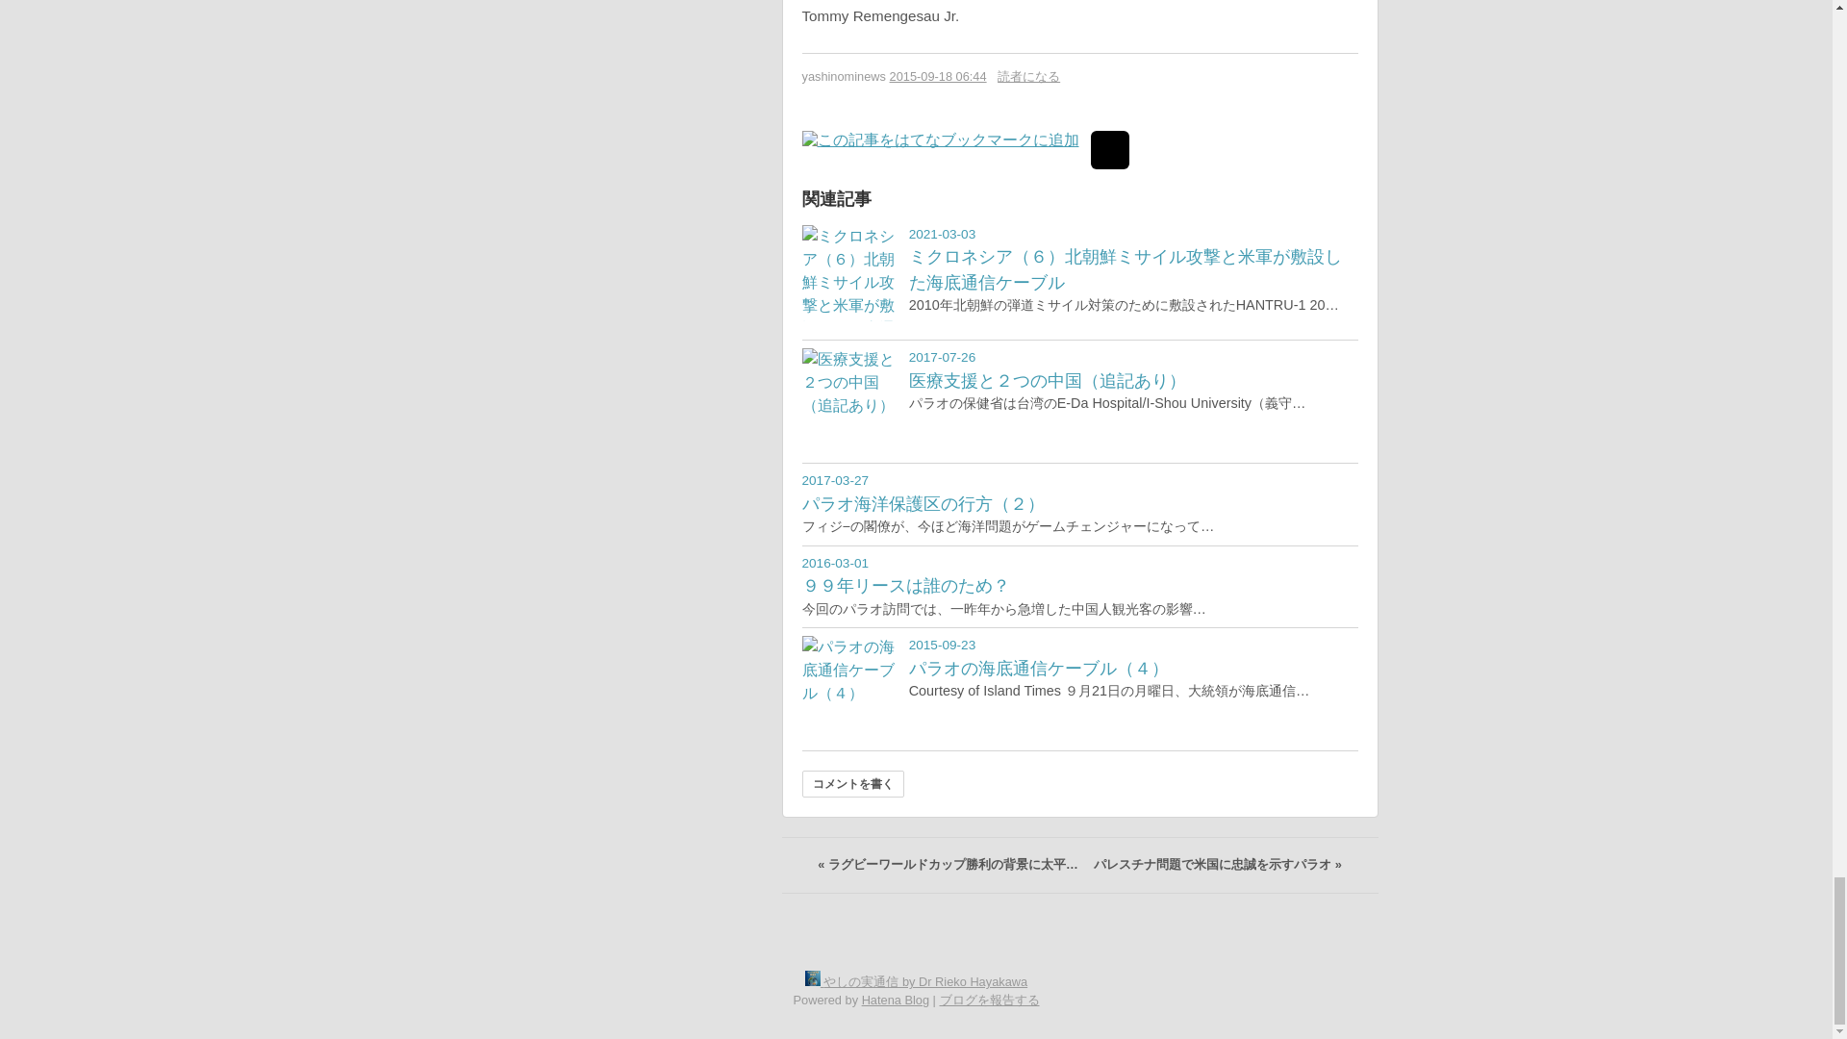  What do you see at coordinates (938, 77) in the screenshot?
I see `2015-09-18 06:44` at bounding box center [938, 77].